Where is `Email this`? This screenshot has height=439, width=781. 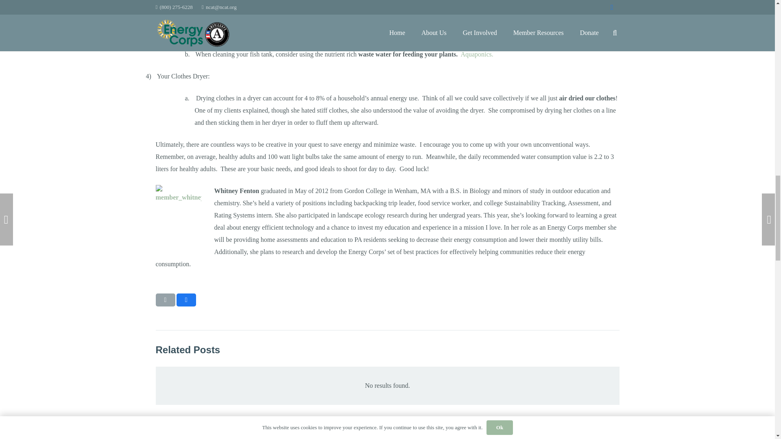 Email this is located at coordinates (165, 300).